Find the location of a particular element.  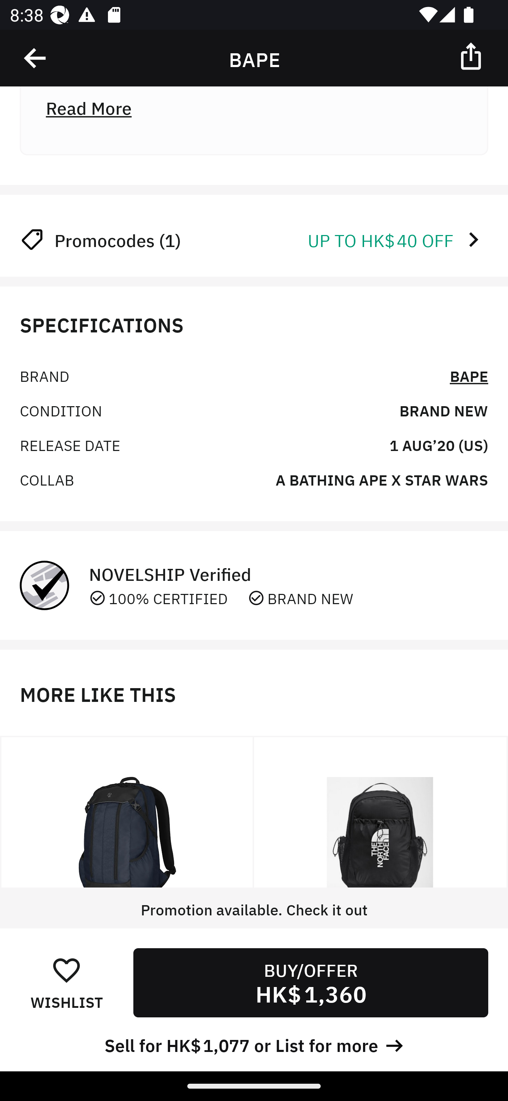

BRAND NEW is located at coordinates (443, 410).